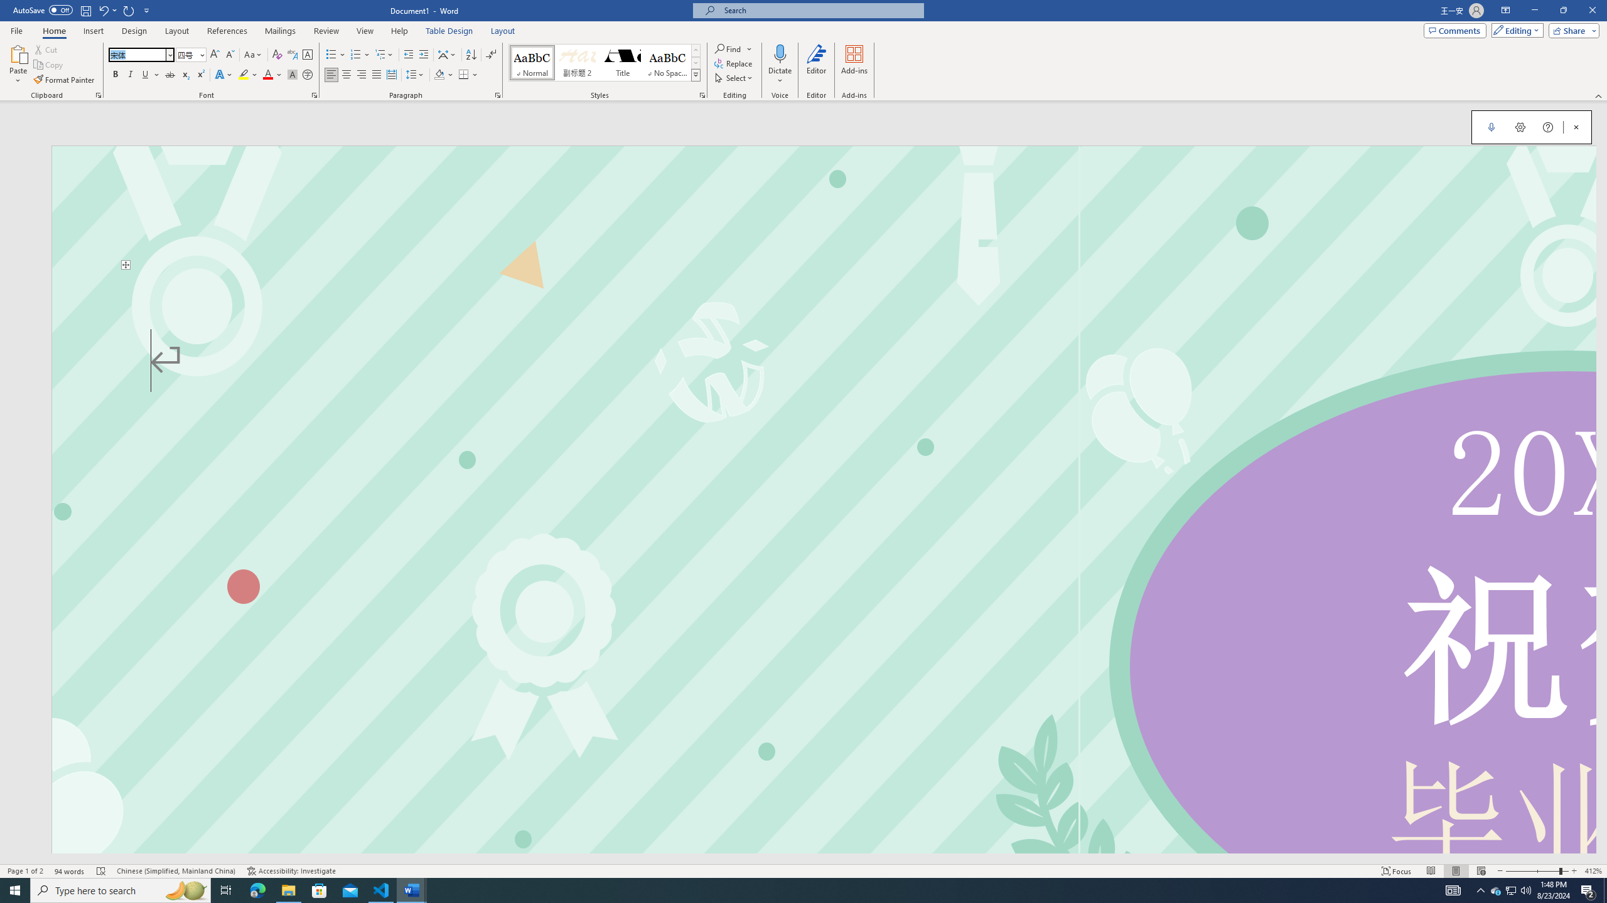  Describe the element at coordinates (1491, 127) in the screenshot. I see `Start Dictation` at that location.